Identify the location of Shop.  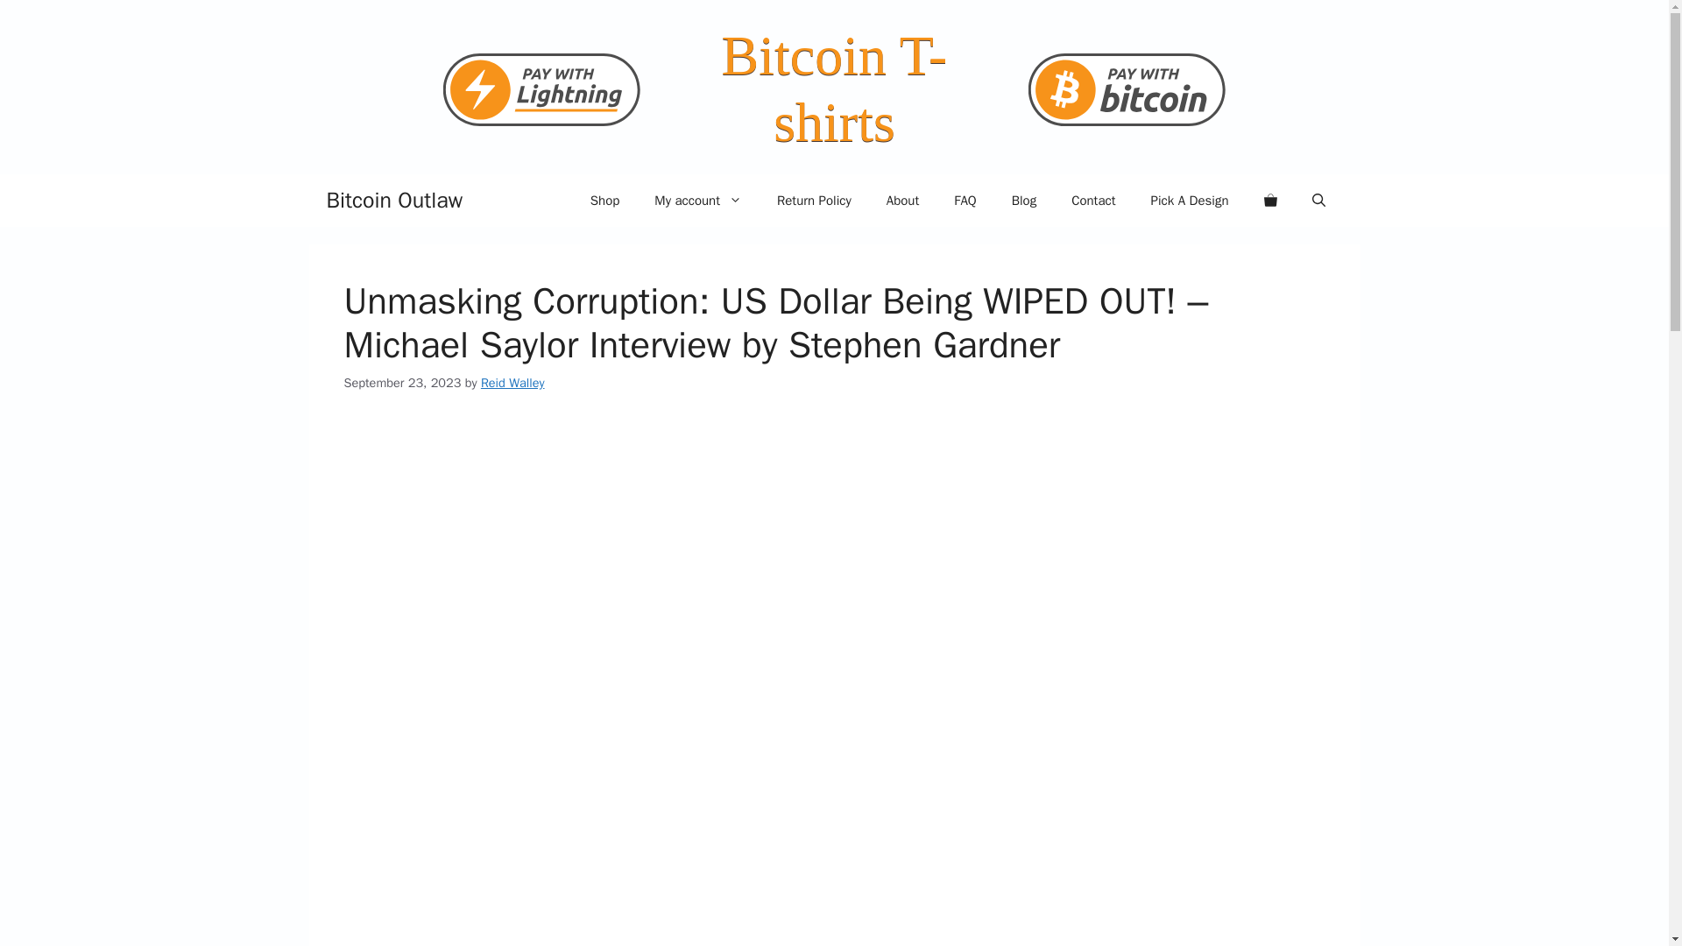
(604, 200).